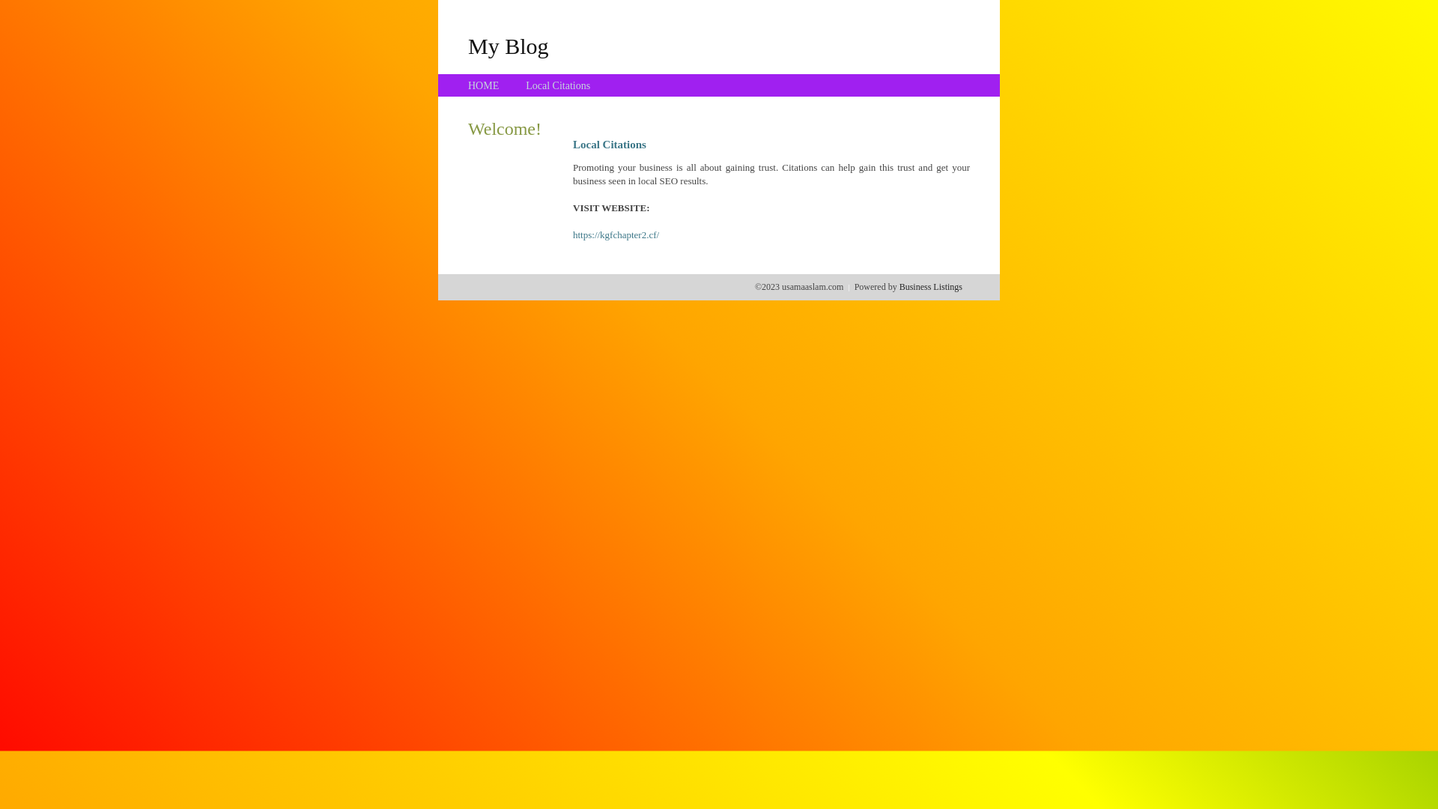 Image resolution: width=1438 pixels, height=809 pixels. I want to click on HOME, so click(484, 85).